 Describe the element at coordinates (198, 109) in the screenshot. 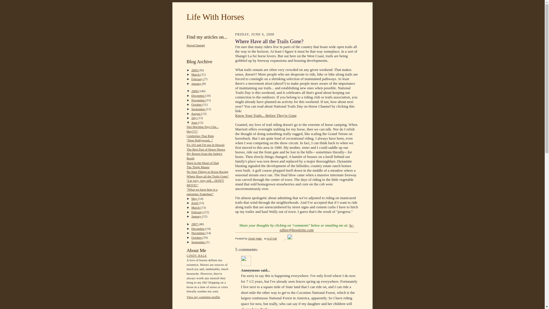

I see `September` at that location.